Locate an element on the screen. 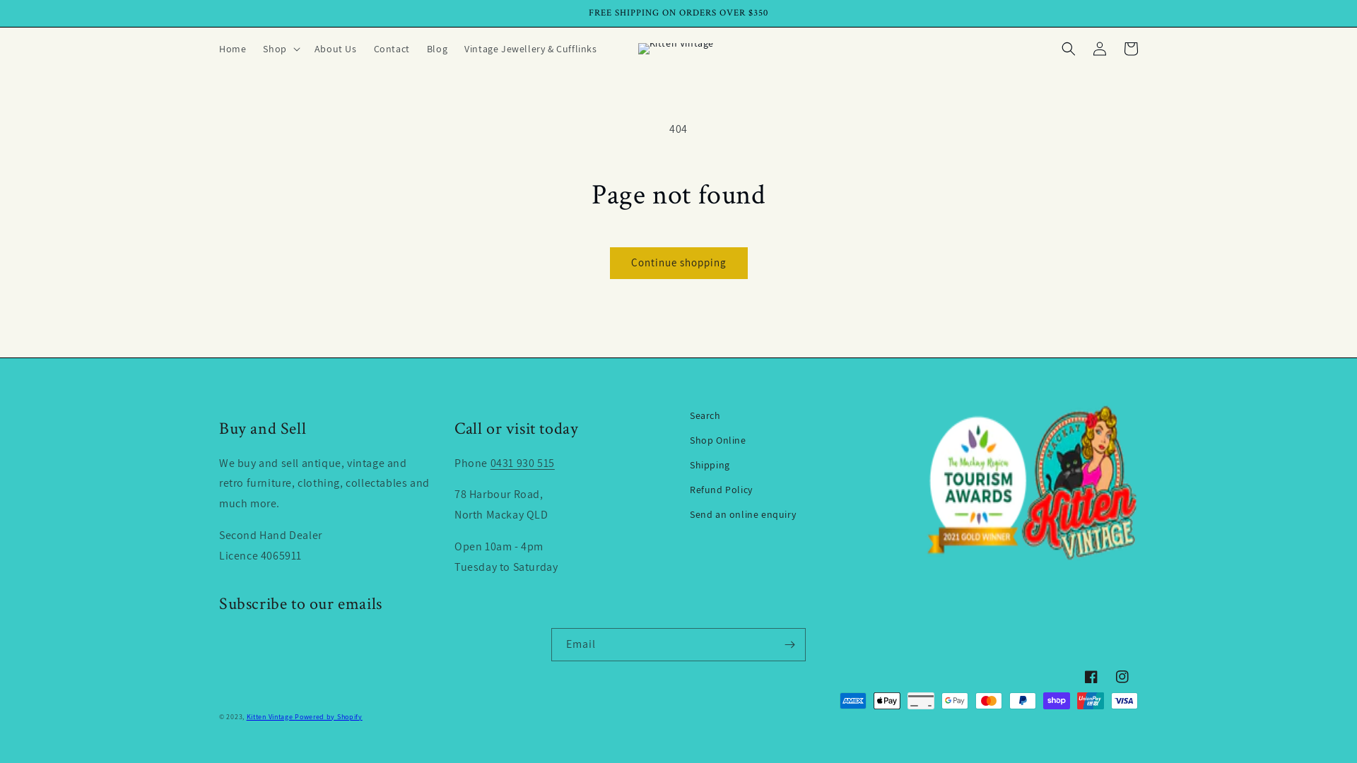 The height and width of the screenshot is (763, 1357). Facebook is located at coordinates (1091, 677).